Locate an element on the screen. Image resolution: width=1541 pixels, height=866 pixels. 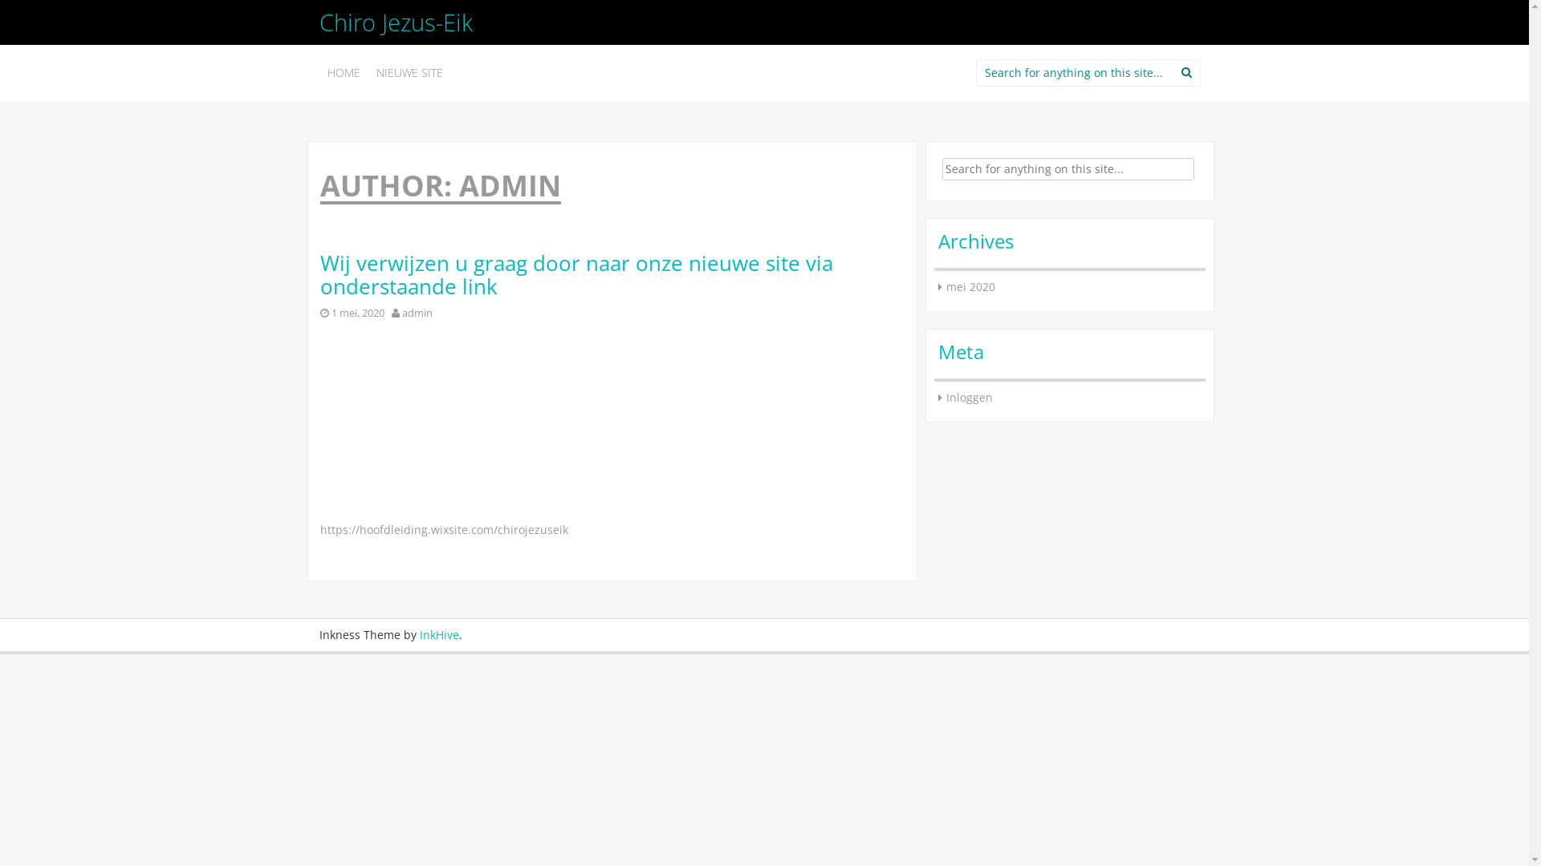
SKIP TO CONTENT is located at coordinates (374, 66).